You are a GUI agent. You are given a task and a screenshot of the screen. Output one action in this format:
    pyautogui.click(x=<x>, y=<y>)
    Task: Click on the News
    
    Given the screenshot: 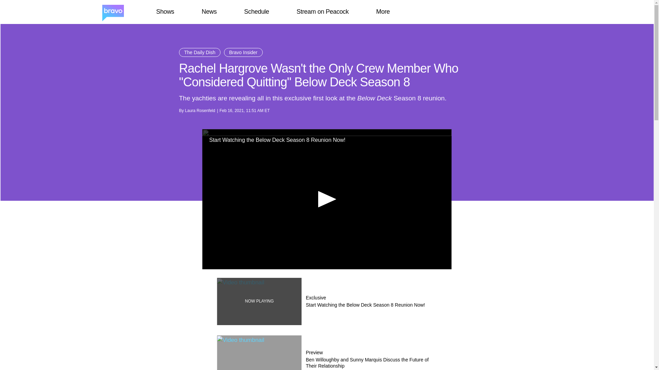 What is the action you would take?
    pyautogui.click(x=209, y=12)
    